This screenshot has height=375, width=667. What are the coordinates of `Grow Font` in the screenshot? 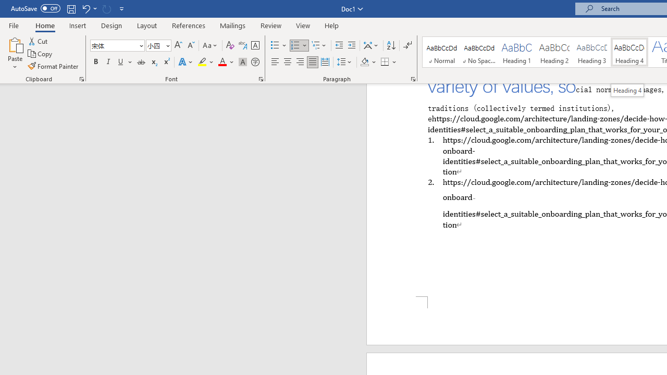 It's located at (178, 46).